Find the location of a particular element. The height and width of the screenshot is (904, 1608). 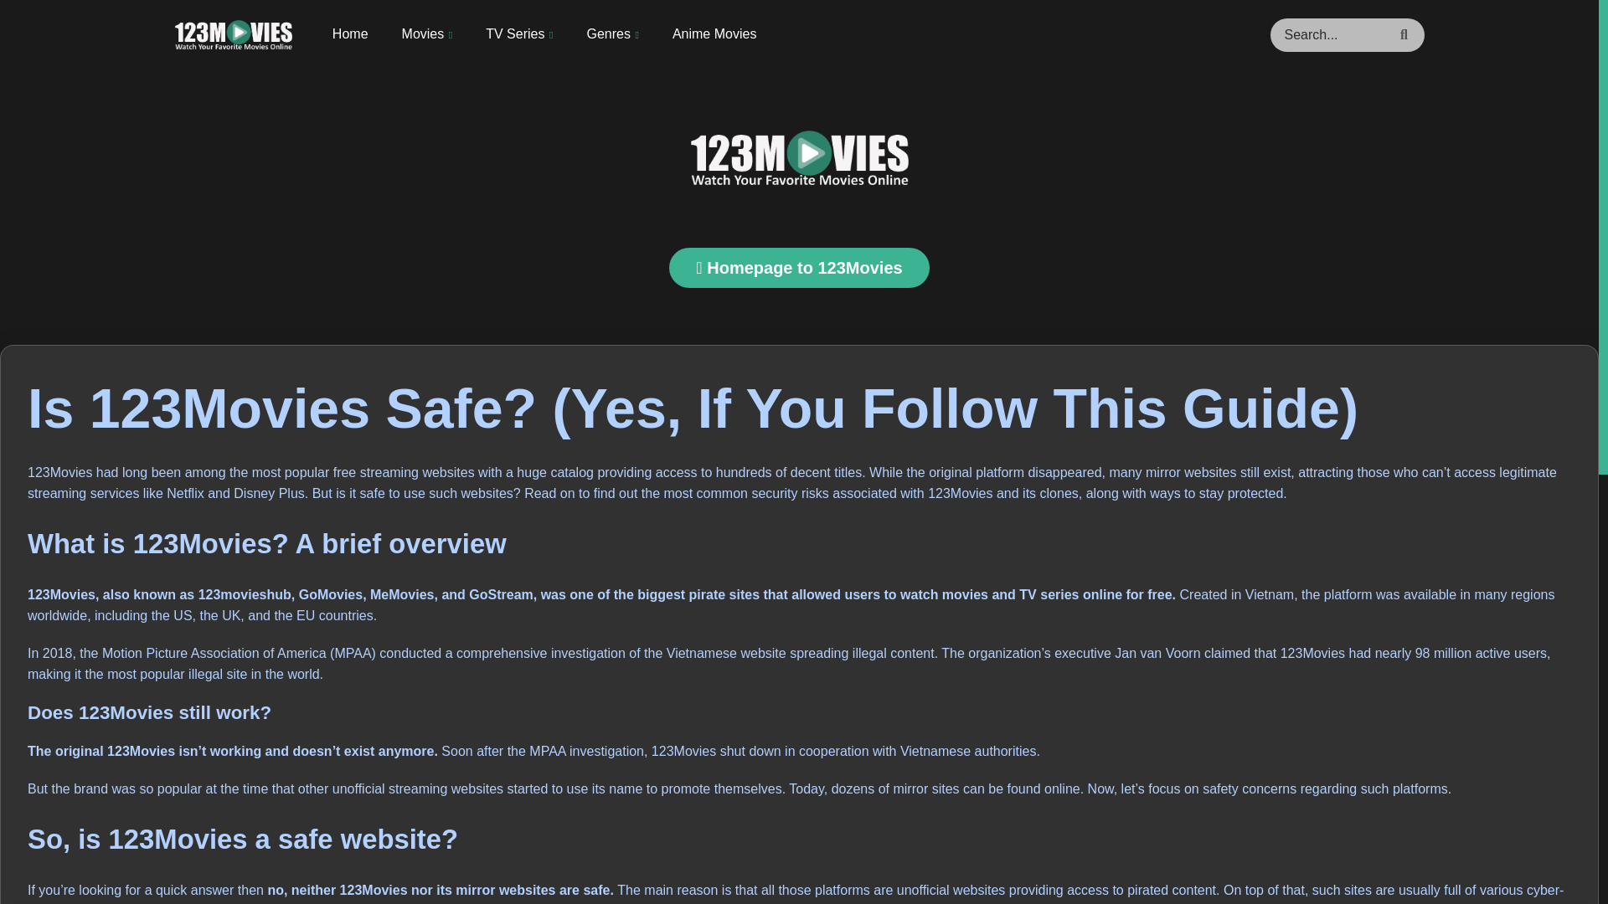

TV Series is located at coordinates (519, 34).